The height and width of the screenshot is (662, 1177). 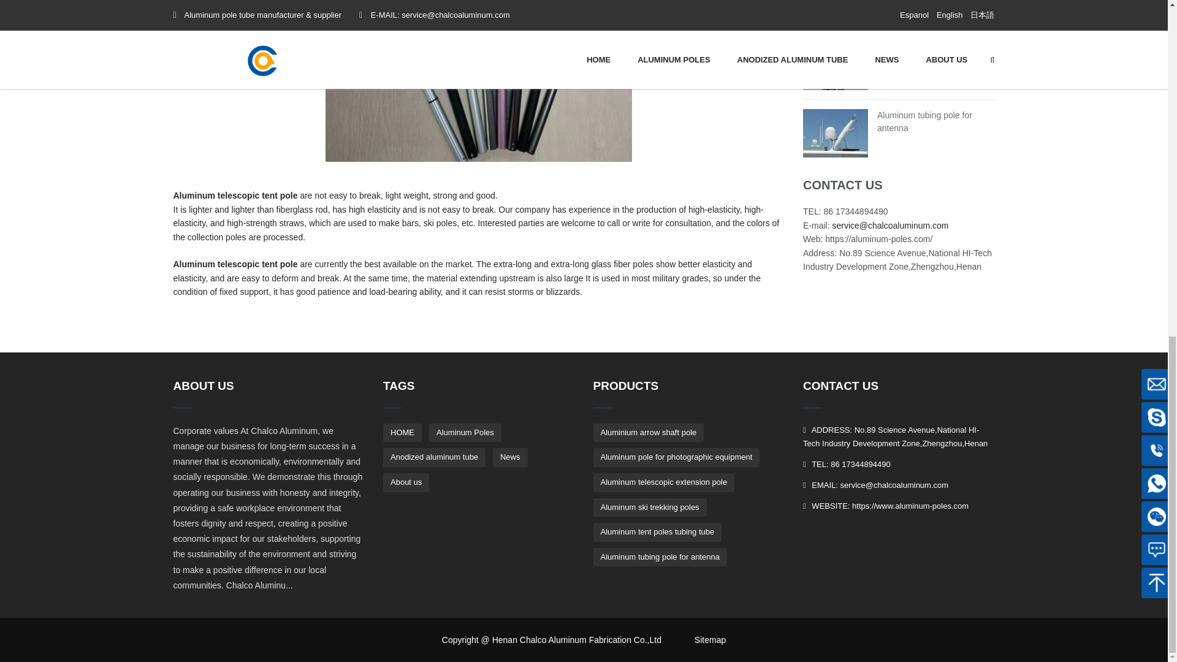 What do you see at coordinates (510, 457) in the screenshot?
I see `News` at bounding box center [510, 457].